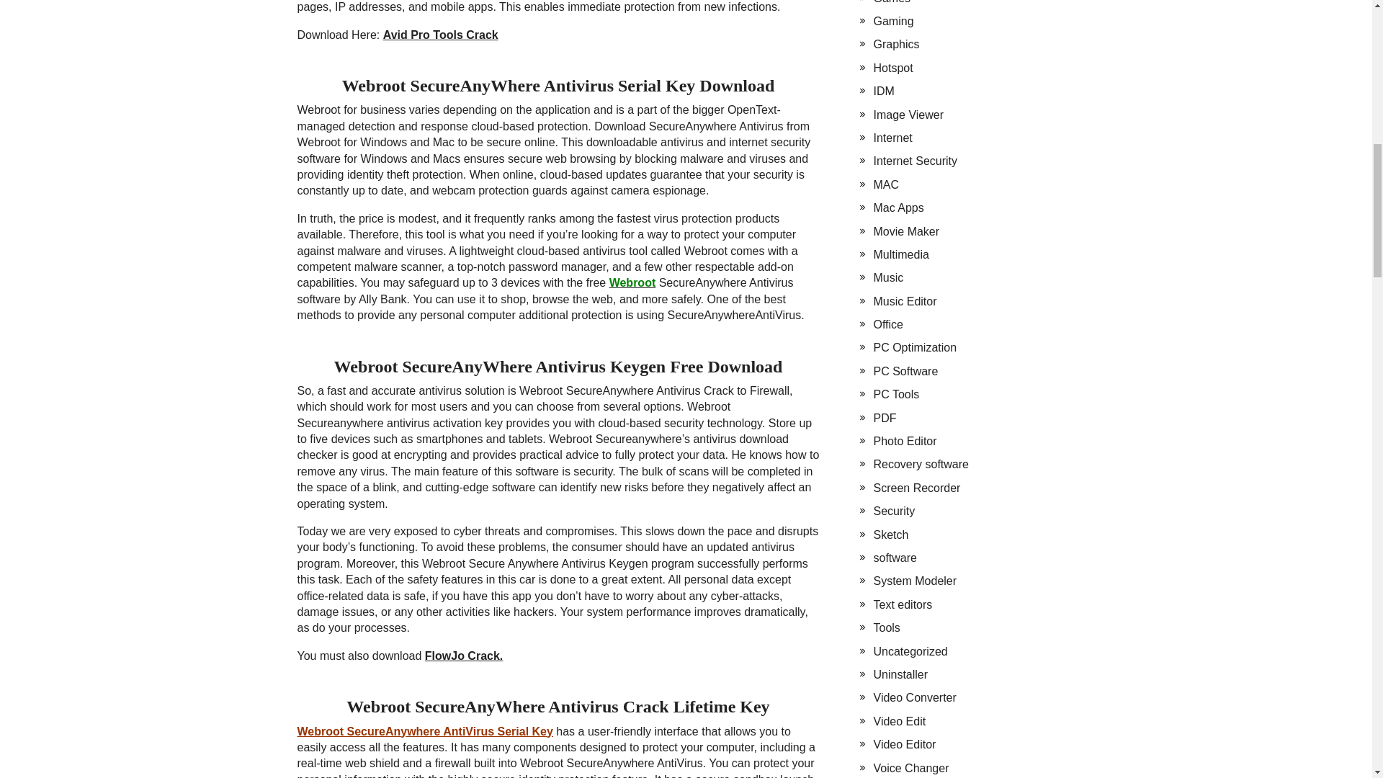  What do you see at coordinates (464, 656) in the screenshot?
I see `FlowJo Crack.` at bounding box center [464, 656].